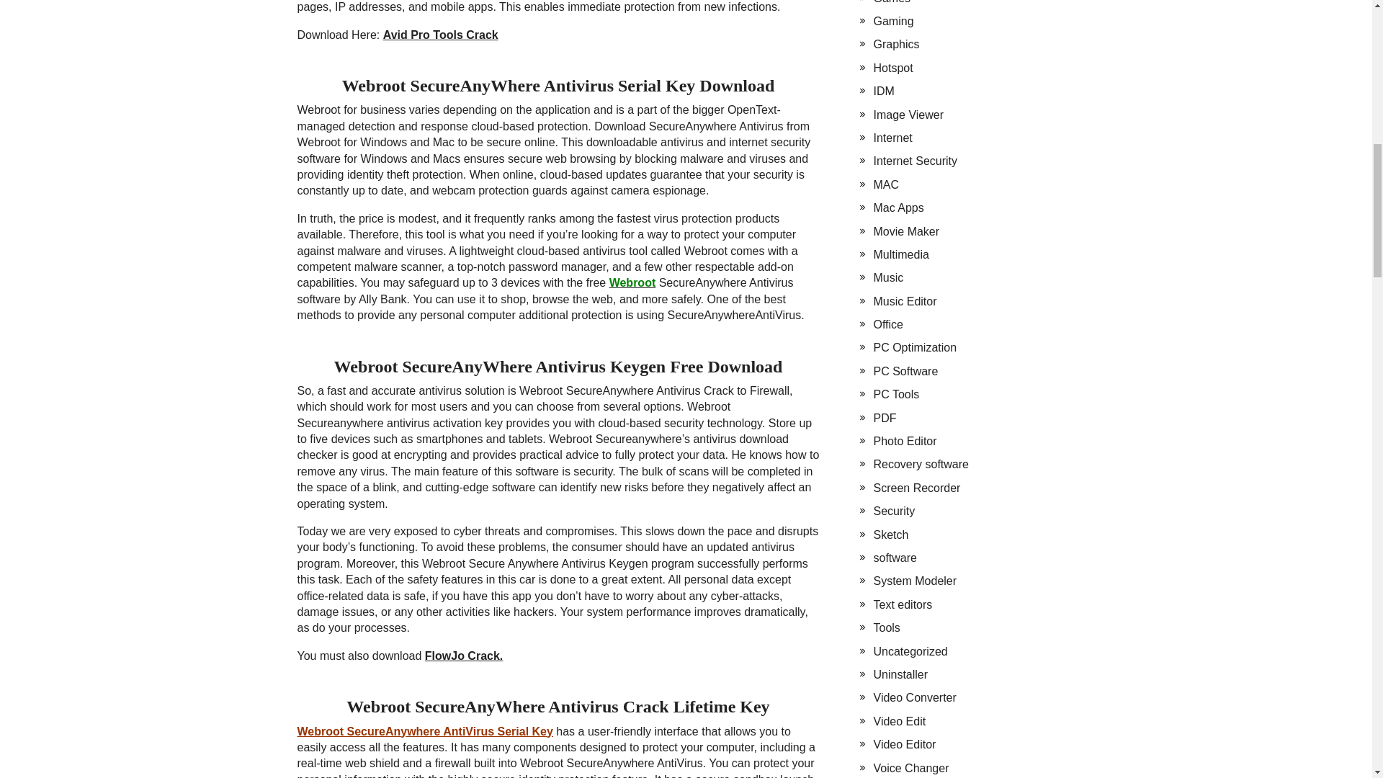  What do you see at coordinates (464, 656) in the screenshot?
I see `FlowJo Crack.` at bounding box center [464, 656].